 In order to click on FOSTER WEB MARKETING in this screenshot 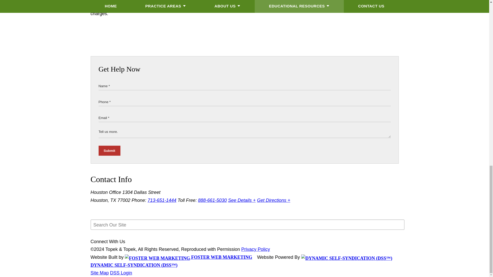, I will do `click(188, 257)`.